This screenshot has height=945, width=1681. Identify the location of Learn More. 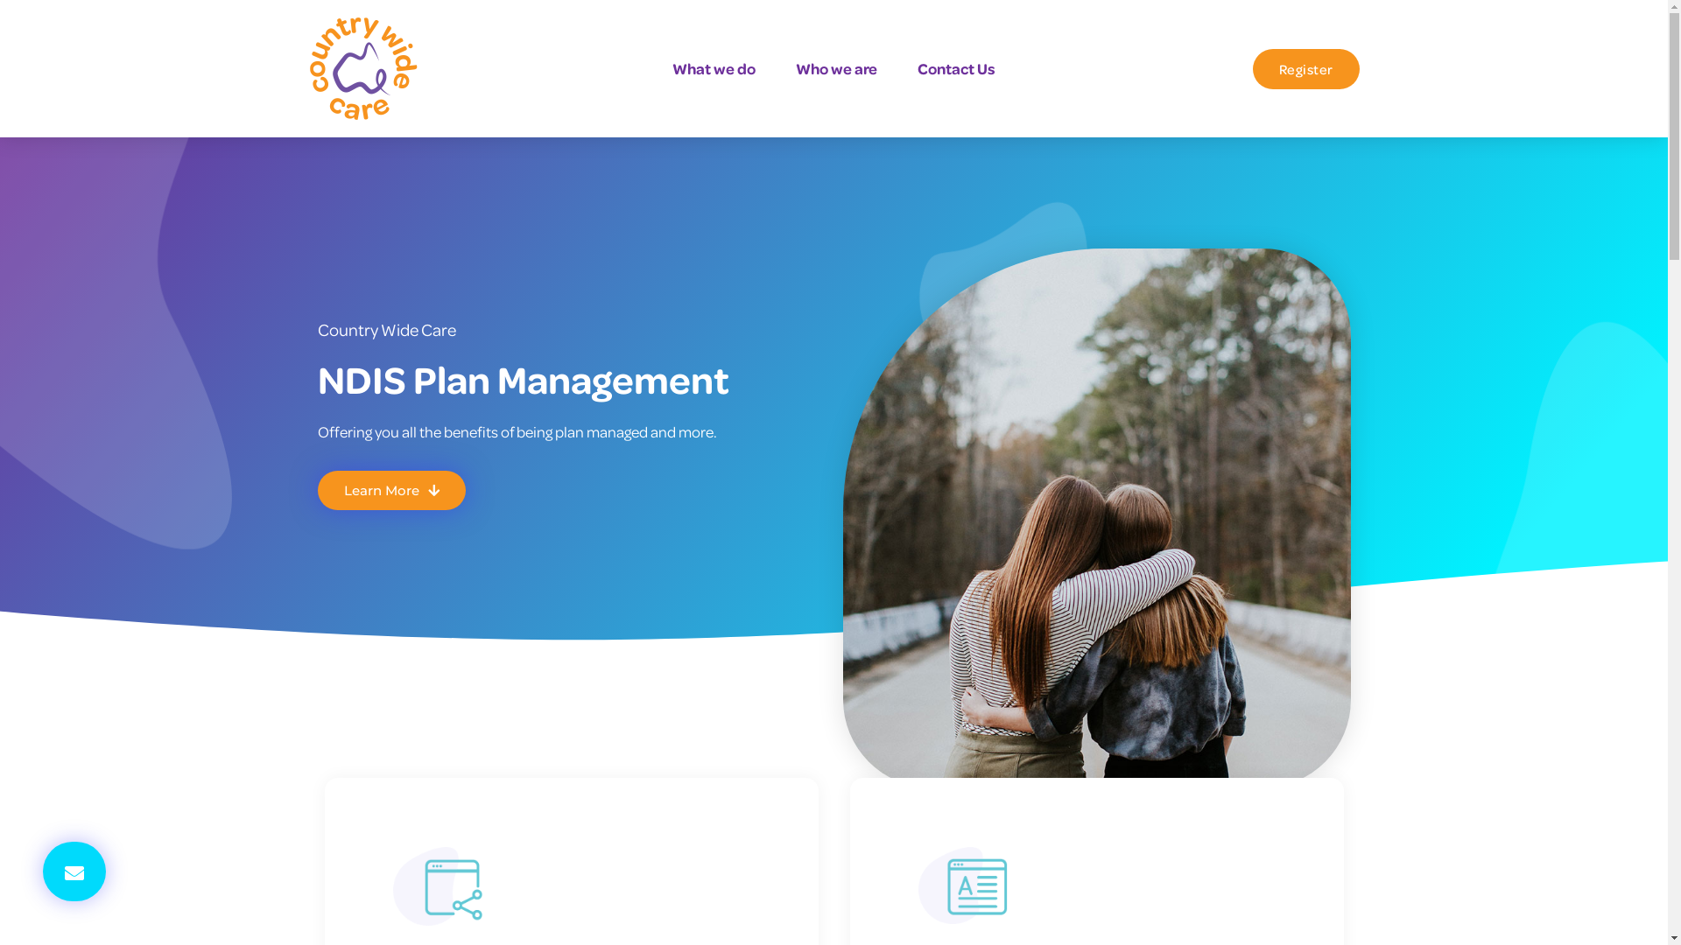
(390, 490).